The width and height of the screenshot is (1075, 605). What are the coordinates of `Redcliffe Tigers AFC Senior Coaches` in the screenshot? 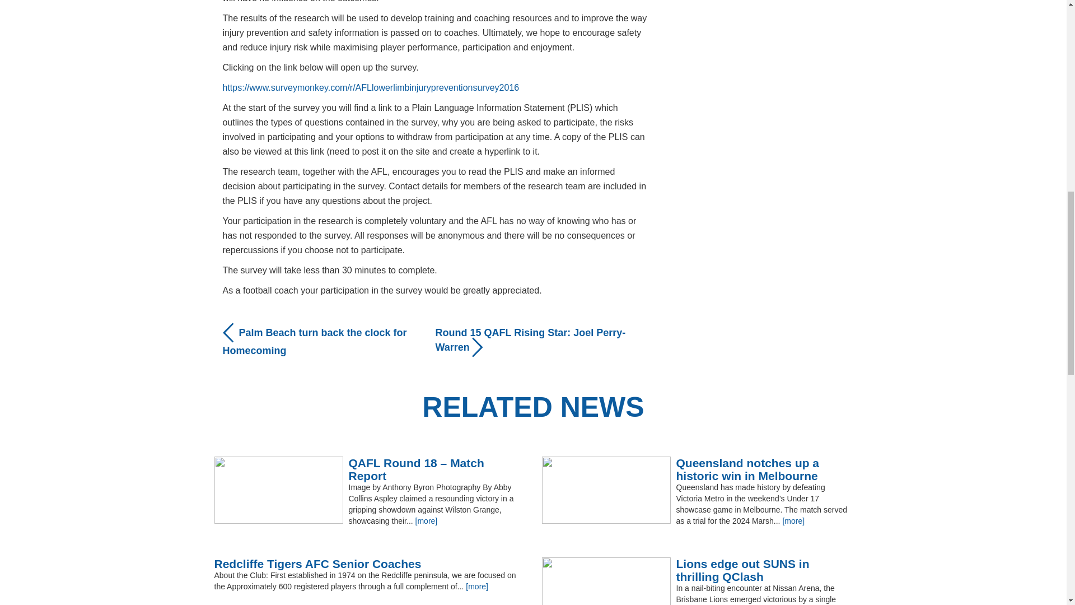 It's located at (369, 564).